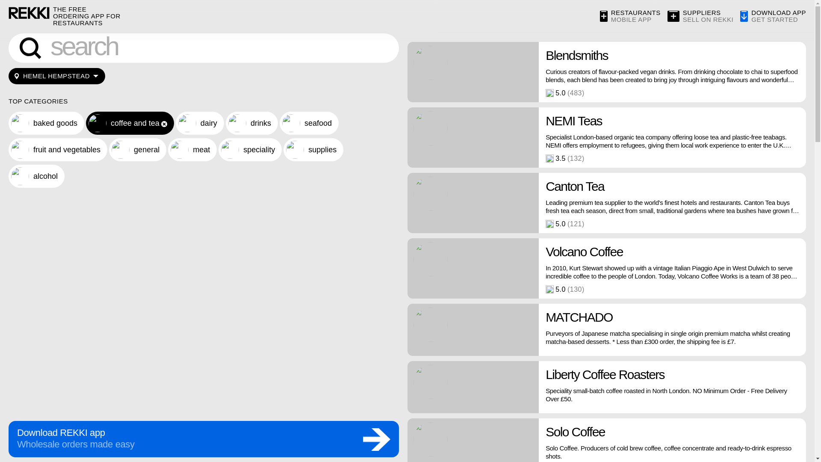  I want to click on THE FREE ORDERING APP FOR RESTAURANTS, so click(88, 16).